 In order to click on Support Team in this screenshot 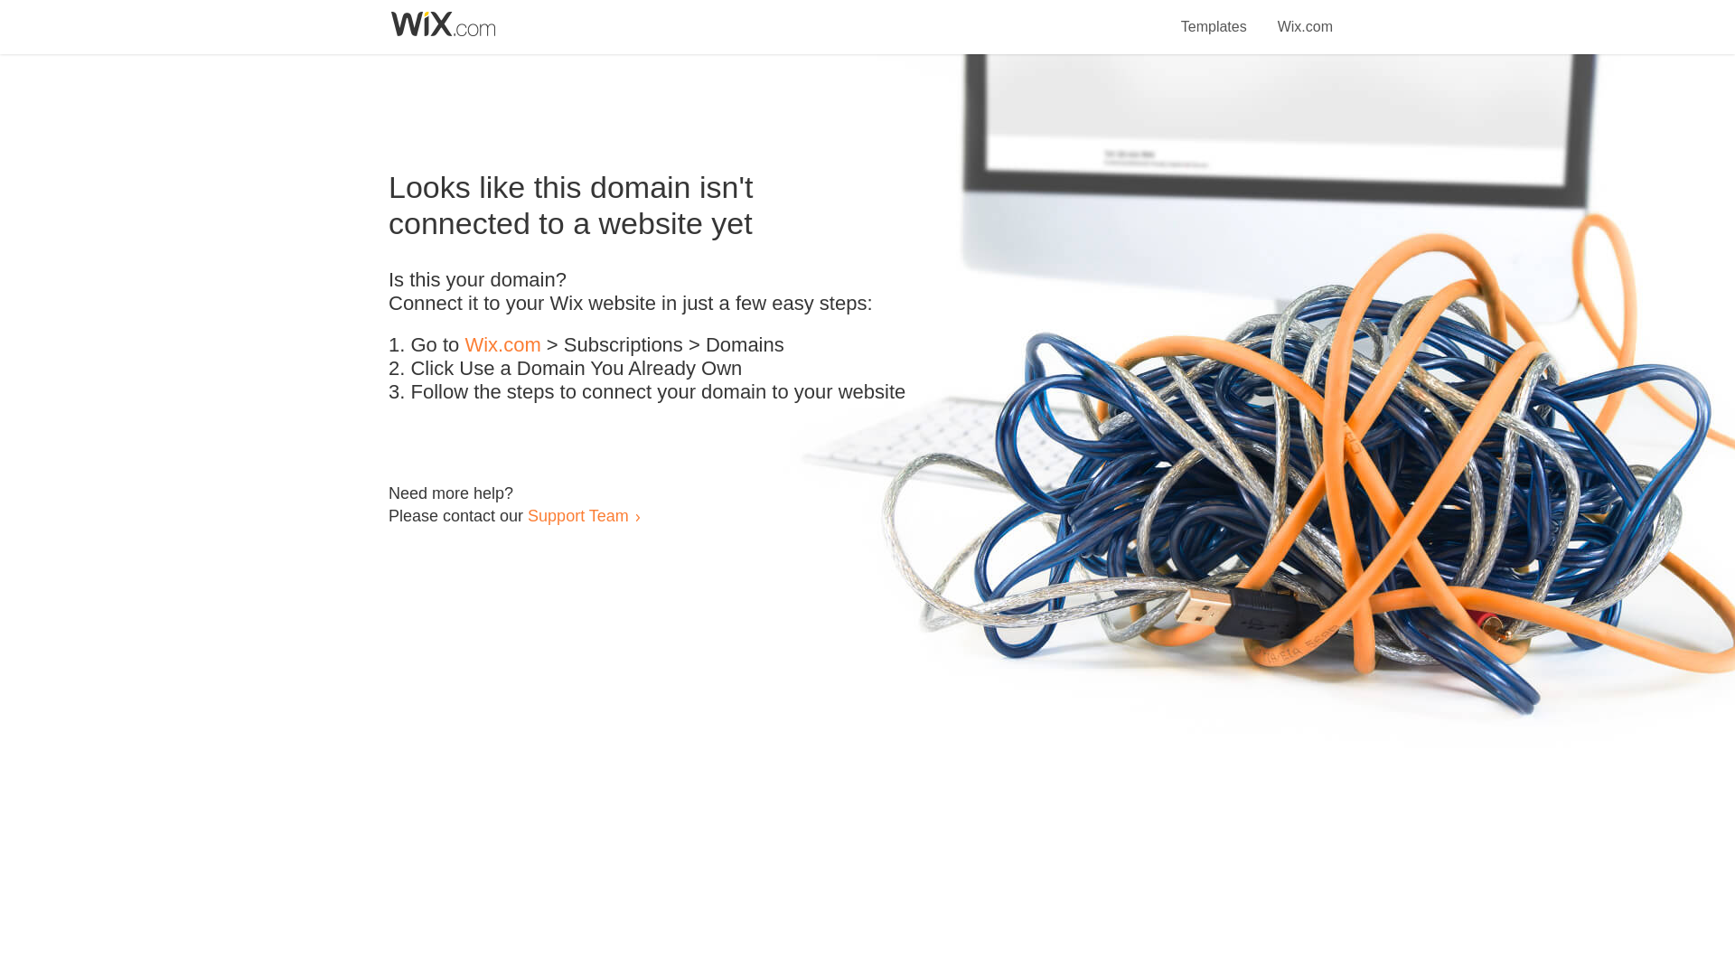, I will do `click(577, 515)`.